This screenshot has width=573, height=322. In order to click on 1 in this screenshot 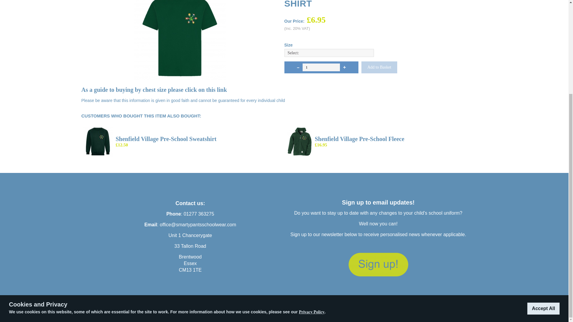, I will do `click(321, 67)`.